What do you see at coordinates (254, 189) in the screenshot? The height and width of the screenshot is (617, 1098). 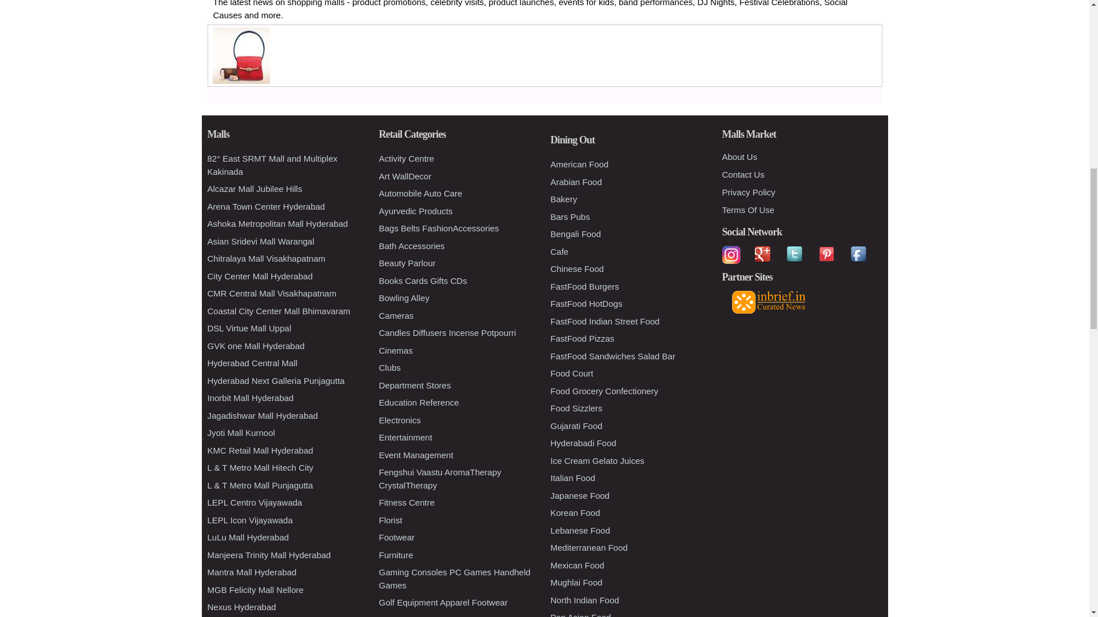 I see `Alcazar Mall Jubilee Hills` at bounding box center [254, 189].